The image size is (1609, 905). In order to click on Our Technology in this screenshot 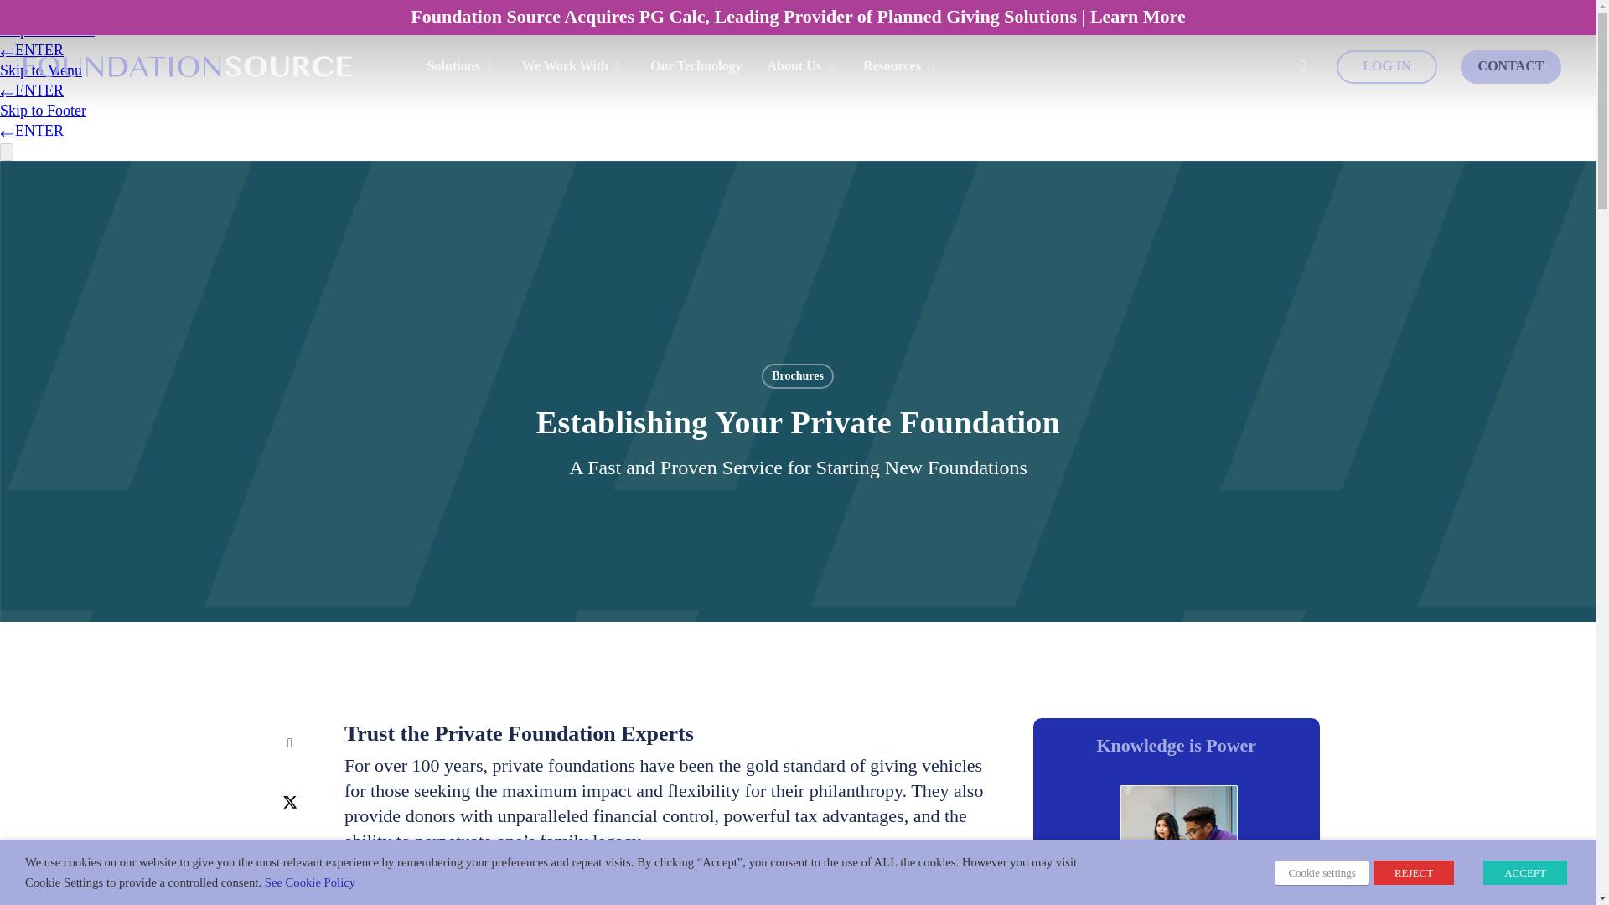, I will do `click(696, 65)`.